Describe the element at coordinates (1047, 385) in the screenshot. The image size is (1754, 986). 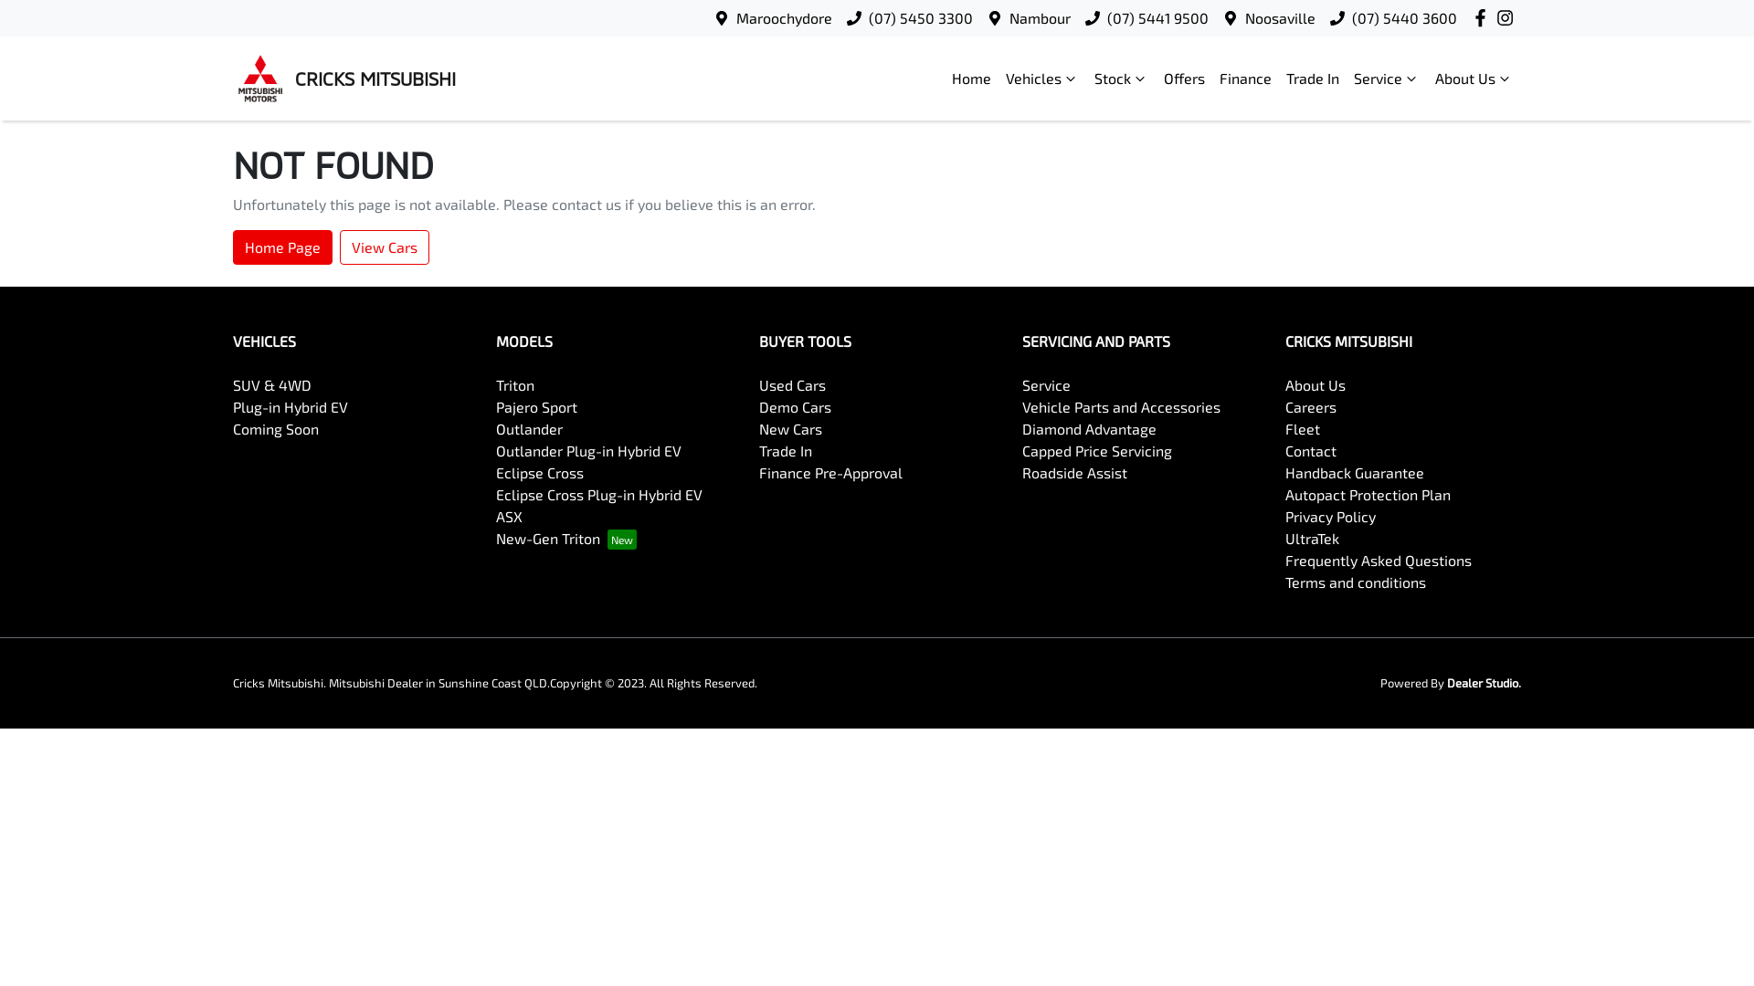
I see `Service` at that location.